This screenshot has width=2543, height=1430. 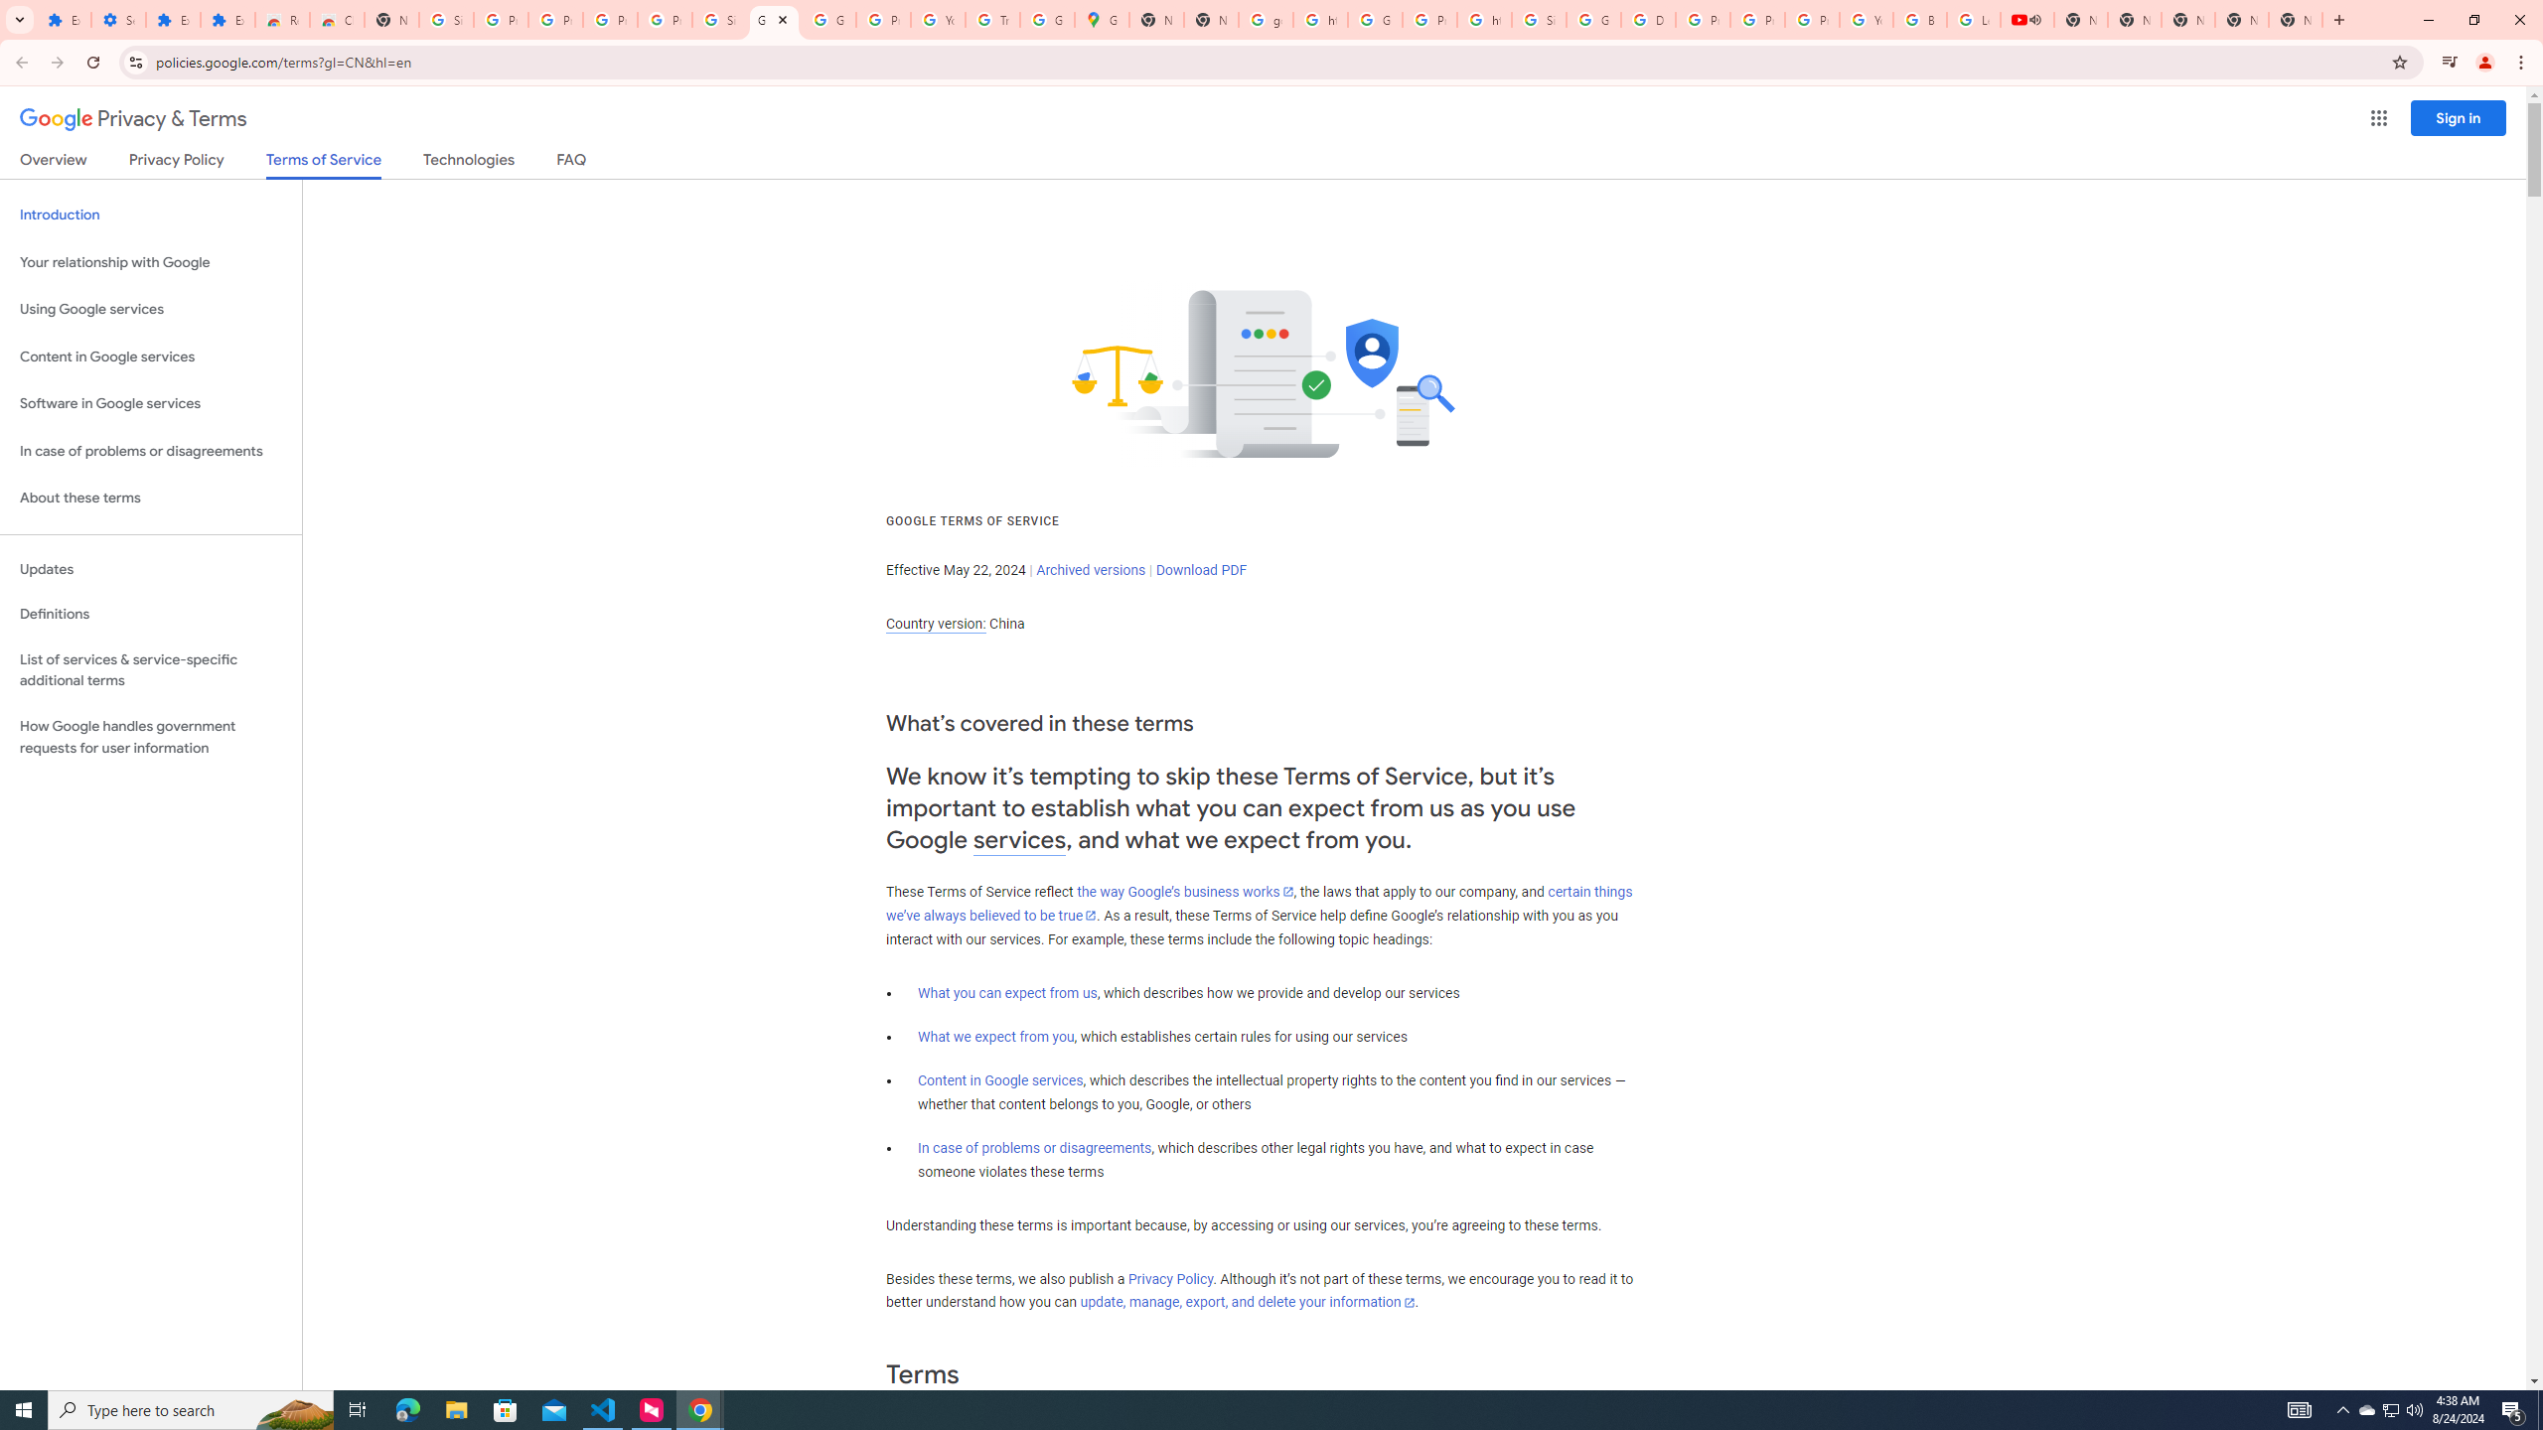 What do you see at coordinates (572, 163) in the screenshot?
I see `FAQ` at bounding box center [572, 163].